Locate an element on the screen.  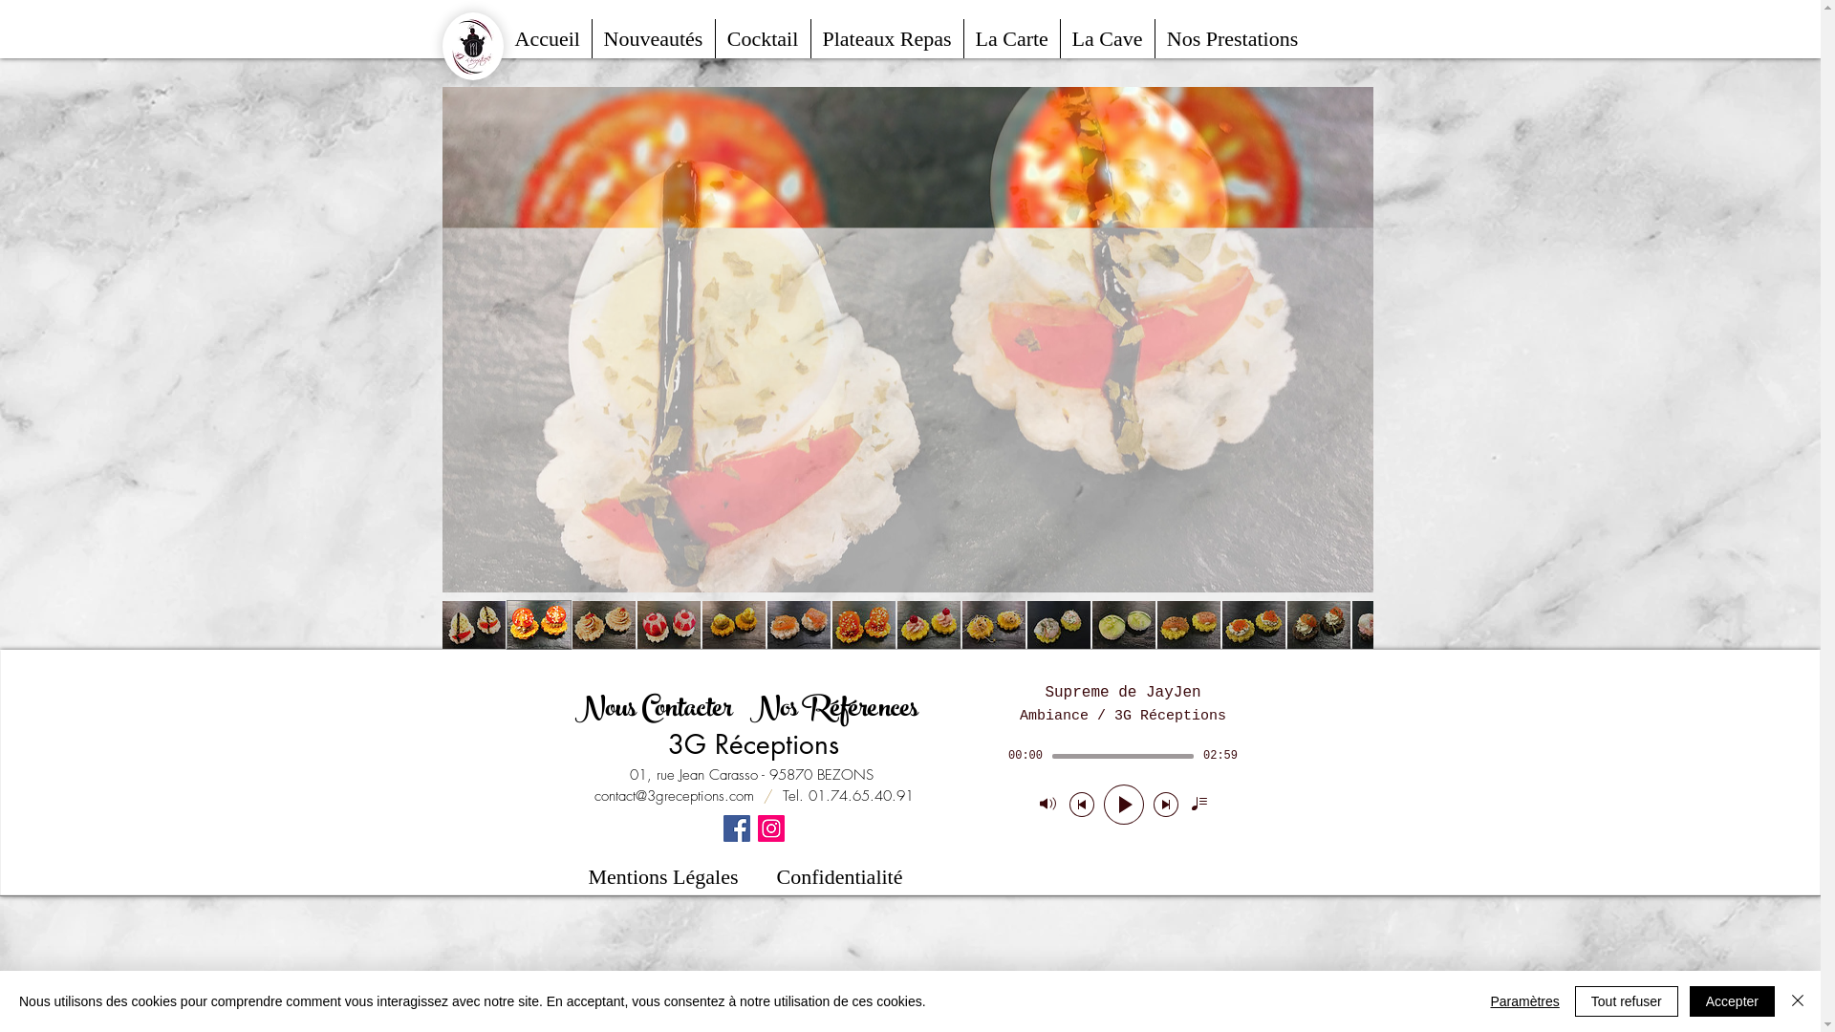
Nous Contacter is located at coordinates (654, 711).